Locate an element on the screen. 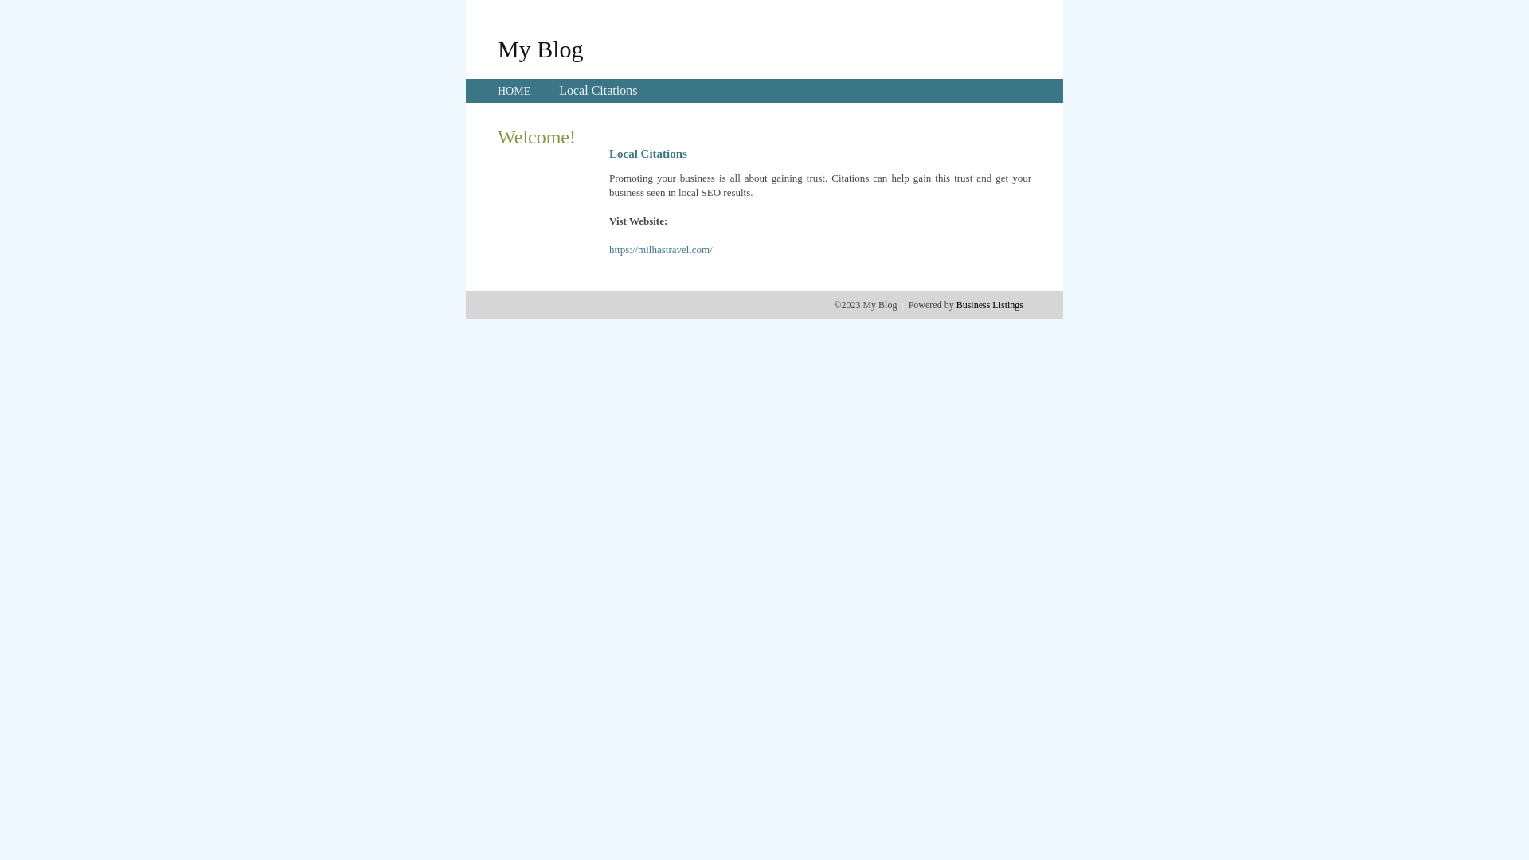 The width and height of the screenshot is (1529, 860). https://milhastravel.com/ is located at coordinates (661, 250).